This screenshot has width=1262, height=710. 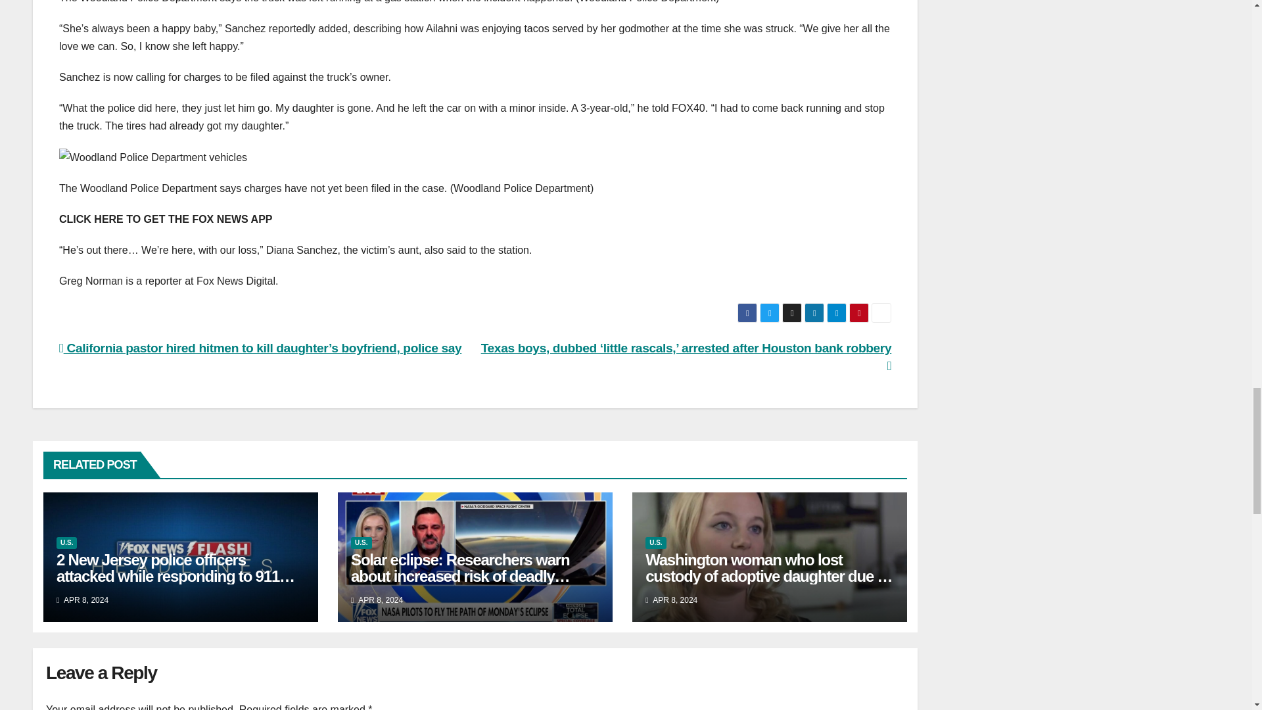 I want to click on U.S., so click(x=67, y=542).